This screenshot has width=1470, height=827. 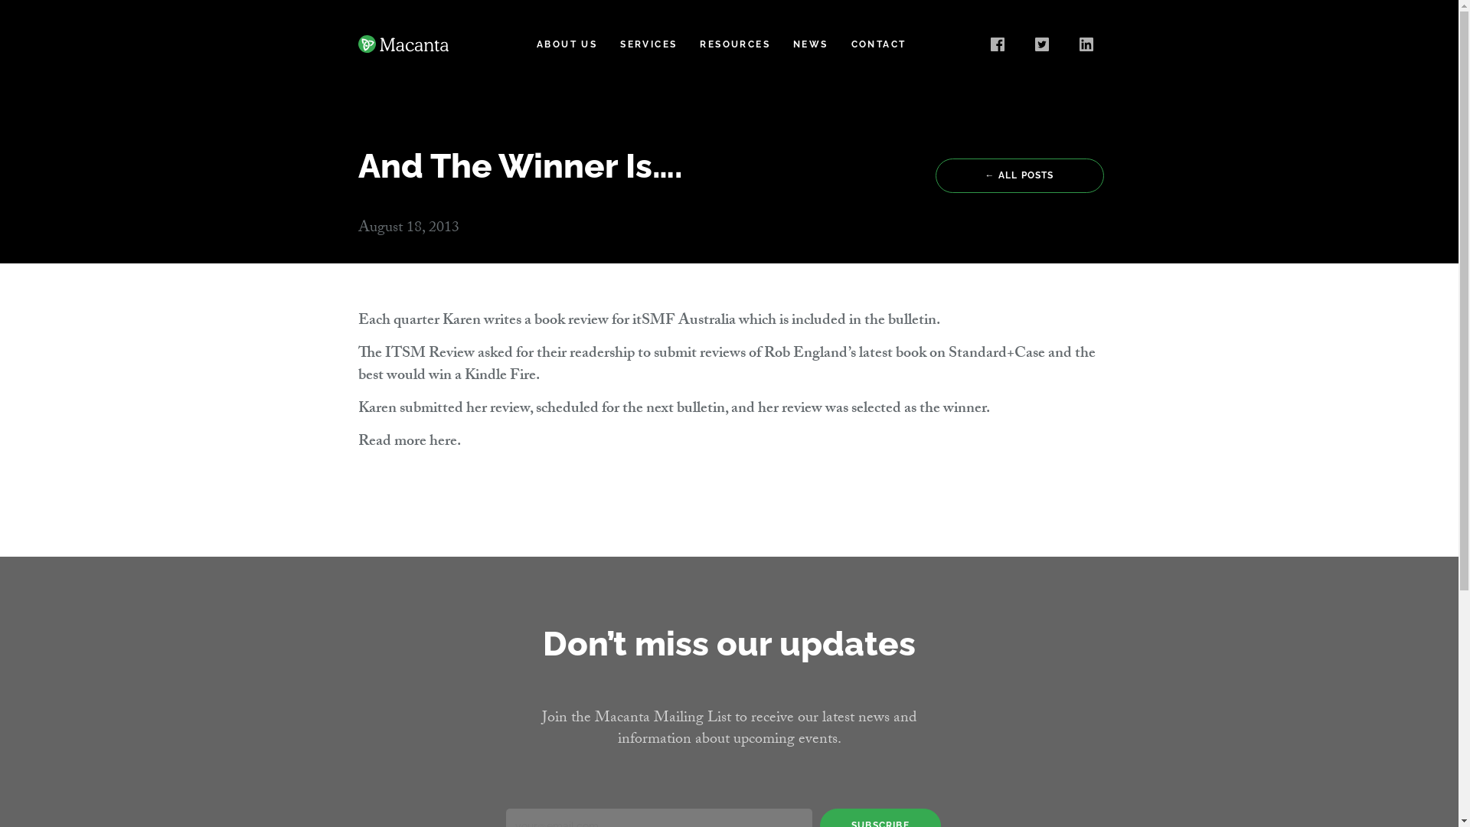 What do you see at coordinates (567, 44) in the screenshot?
I see `ABOUT US` at bounding box center [567, 44].